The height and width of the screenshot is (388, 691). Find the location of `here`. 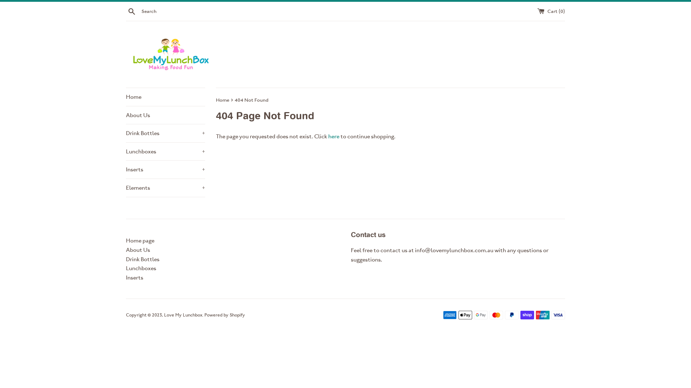

here is located at coordinates (334, 137).